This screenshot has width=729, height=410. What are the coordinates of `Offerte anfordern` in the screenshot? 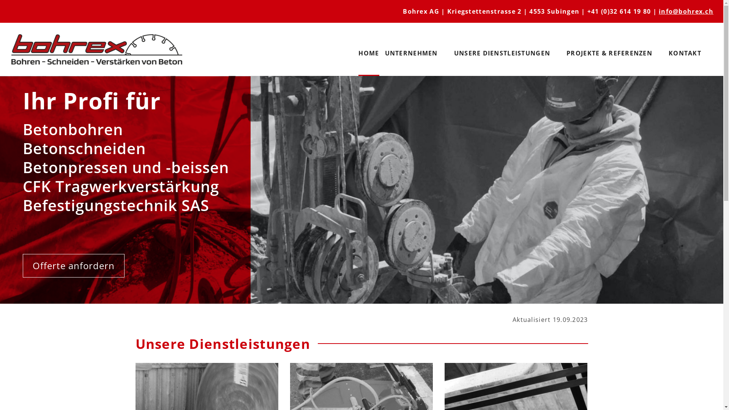 It's located at (74, 266).